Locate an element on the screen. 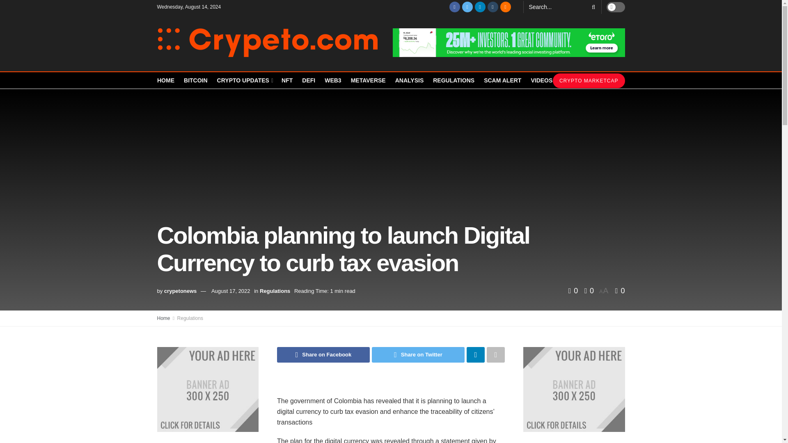  DEFI is located at coordinates (309, 80).